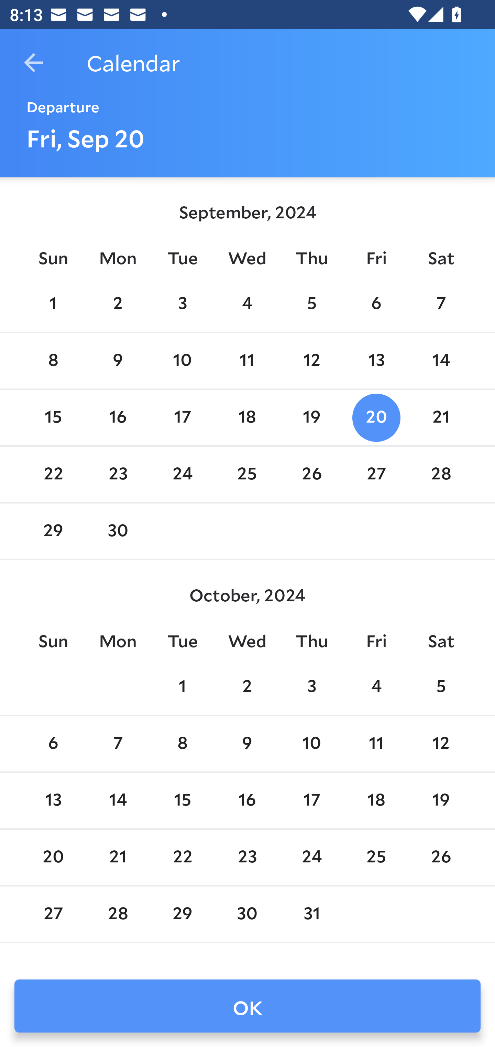  What do you see at coordinates (441, 687) in the screenshot?
I see `5` at bounding box center [441, 687].